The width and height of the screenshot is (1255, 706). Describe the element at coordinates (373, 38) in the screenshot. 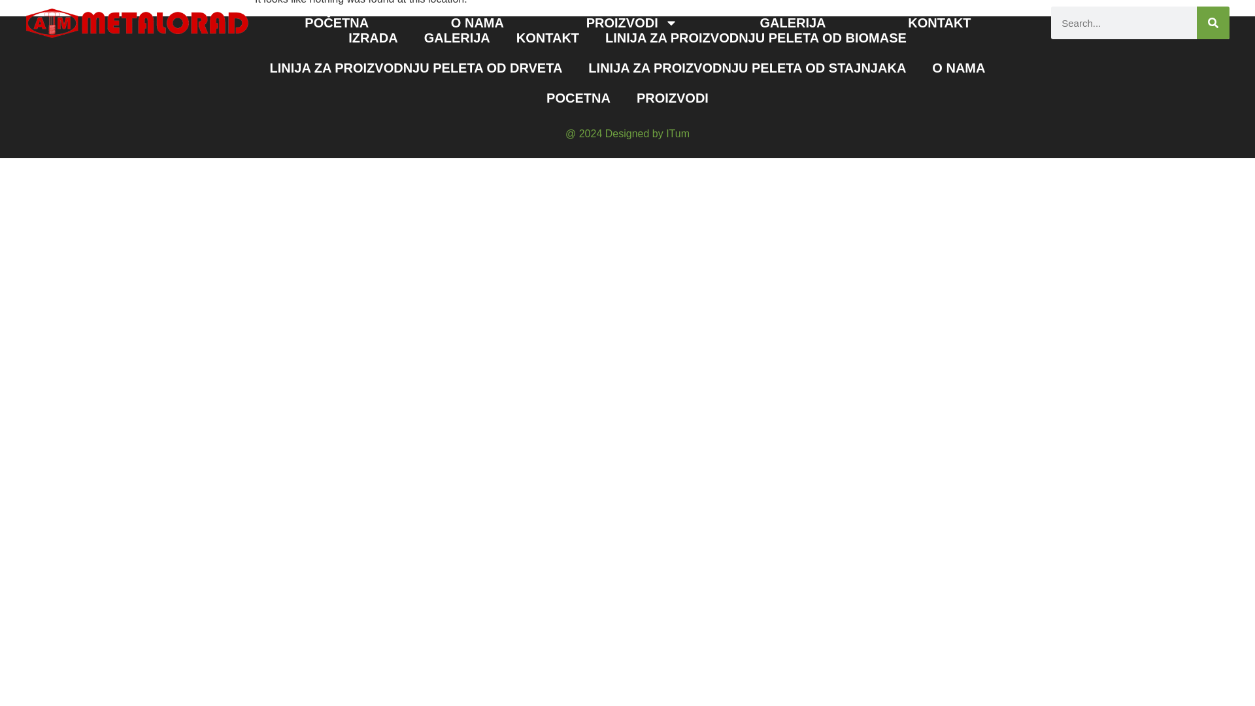

I see `IZRADA` at that location.